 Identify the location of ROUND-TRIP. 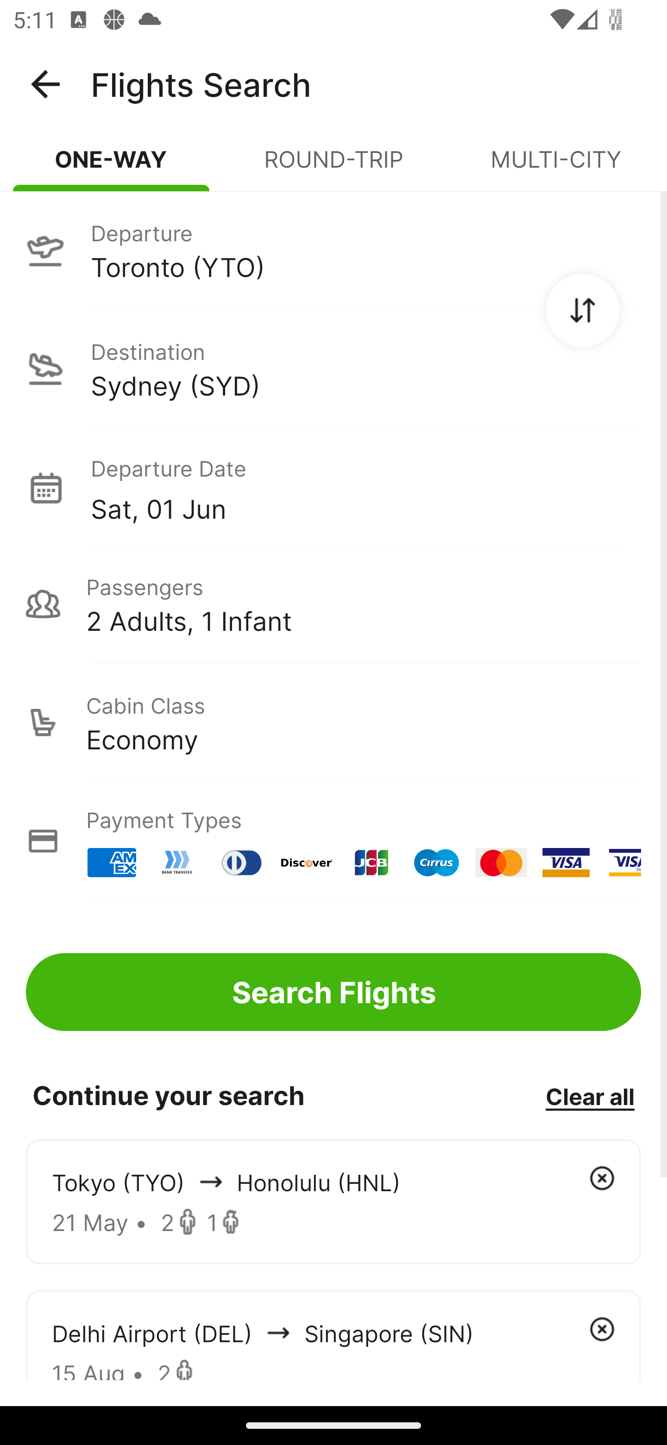
(333, 167).